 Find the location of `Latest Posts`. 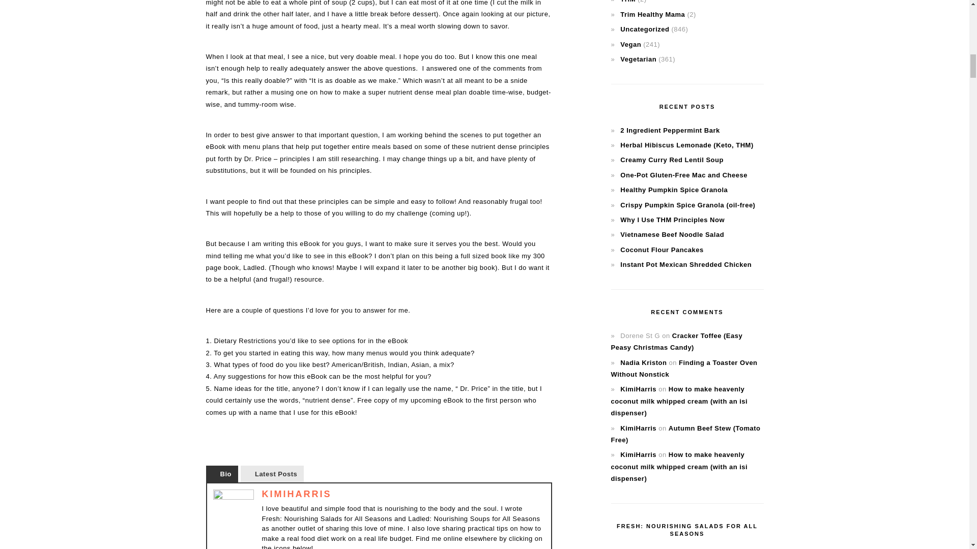

Latest Posts is located at coordinates (272, 474).